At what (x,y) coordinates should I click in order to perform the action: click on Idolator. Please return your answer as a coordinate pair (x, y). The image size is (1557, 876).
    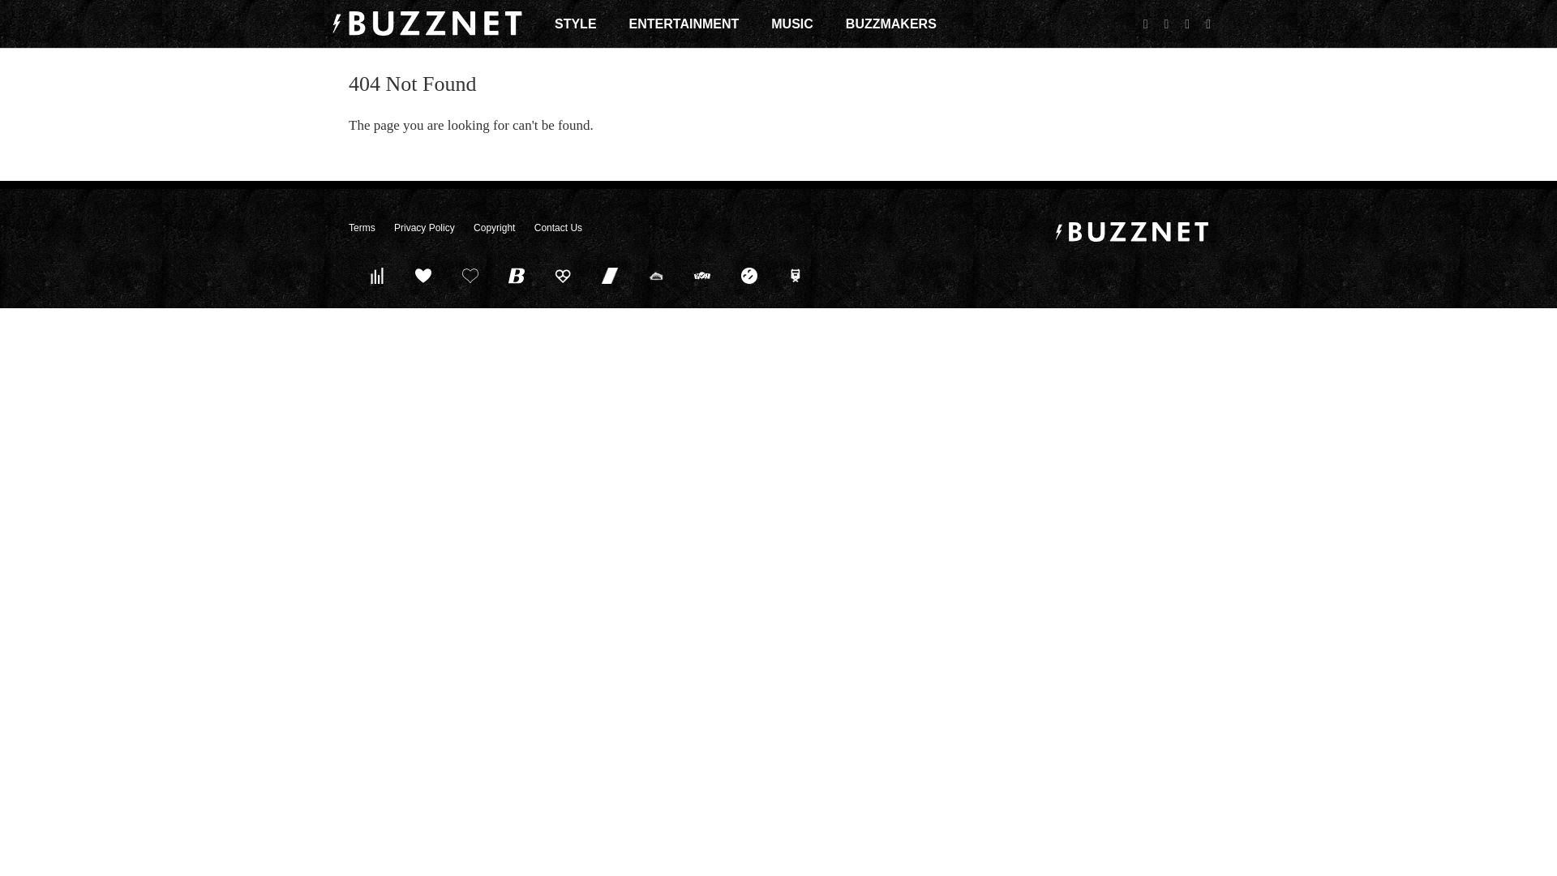
    Looking at the image, I should click on (423, 275).